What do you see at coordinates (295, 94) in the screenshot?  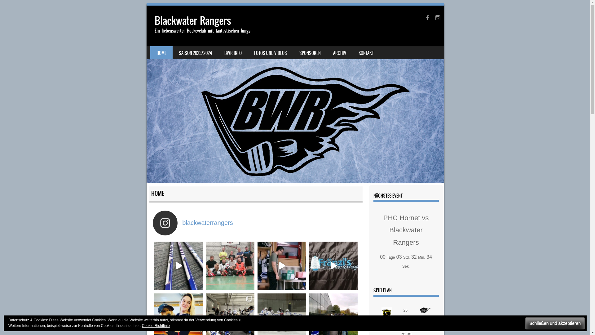 I see `Blackwater Rangers` at bounding box center [295, 94].